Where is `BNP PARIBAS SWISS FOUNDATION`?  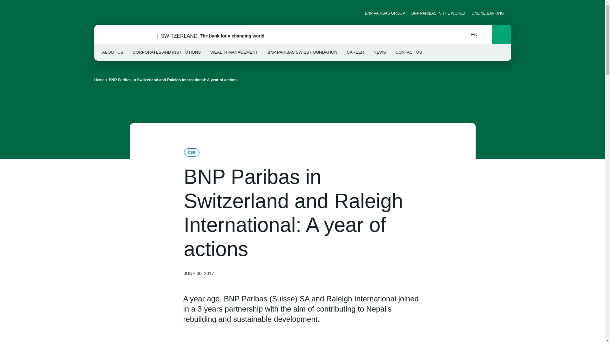 BNP PARIBAS SWISS FOUNDATION is located at coordinates (302, 52).